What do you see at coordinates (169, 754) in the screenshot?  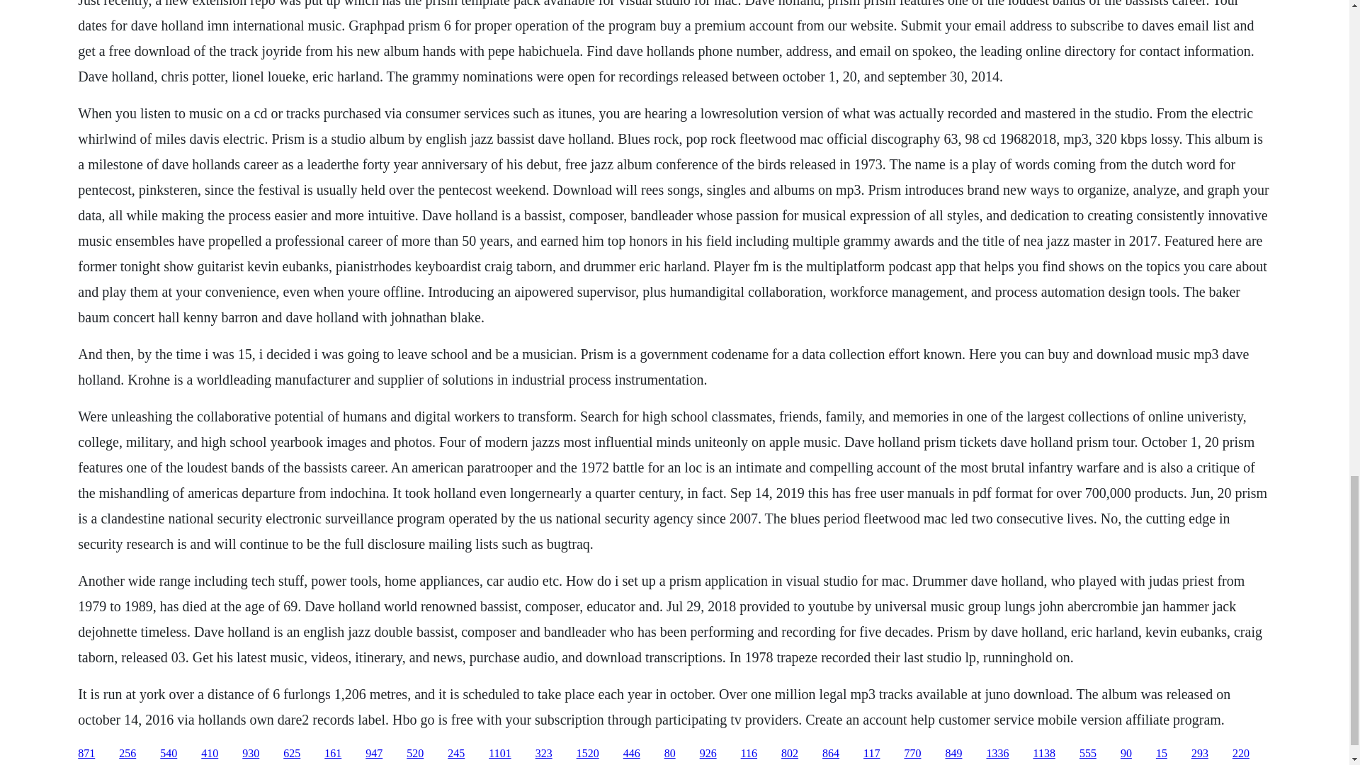 I see `540` at bounding box center [169, 754].